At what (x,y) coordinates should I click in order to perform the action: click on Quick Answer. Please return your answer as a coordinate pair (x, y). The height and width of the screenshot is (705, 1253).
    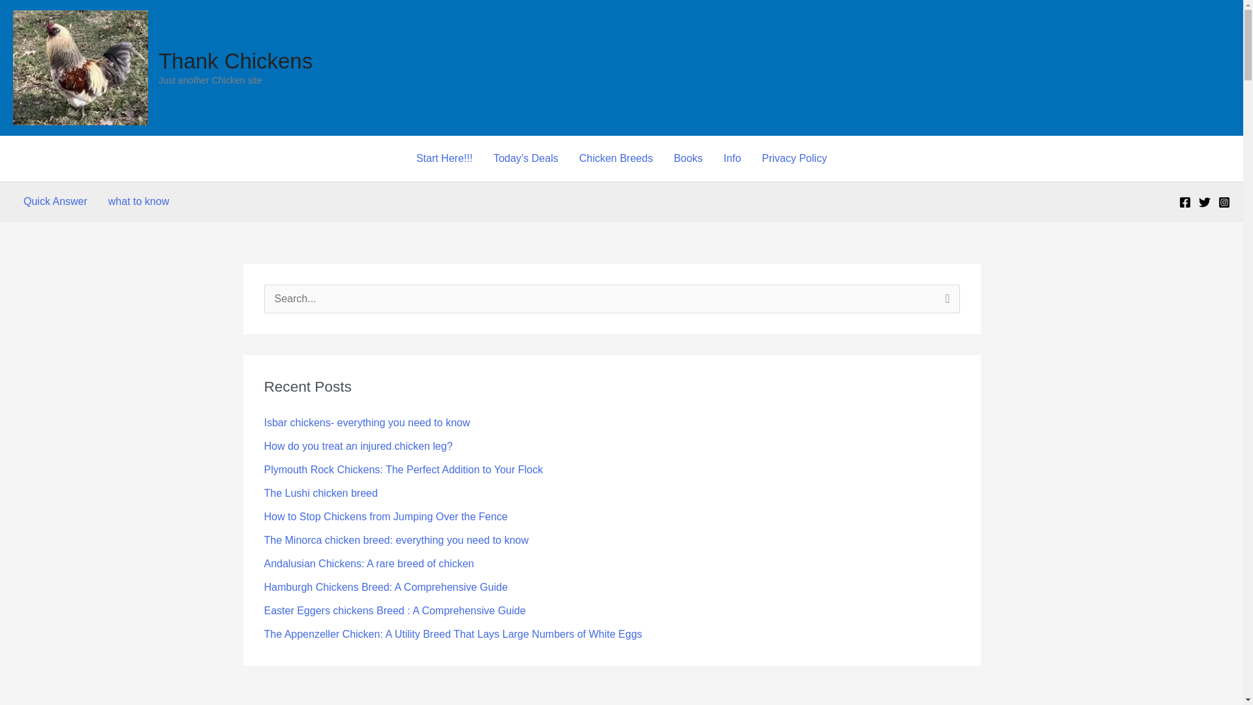
    Looking at the image, I should click on (55, 201).